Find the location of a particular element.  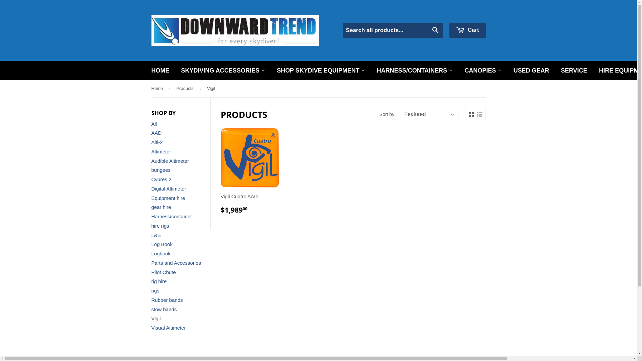

Products is located at coordinates (186, 89).